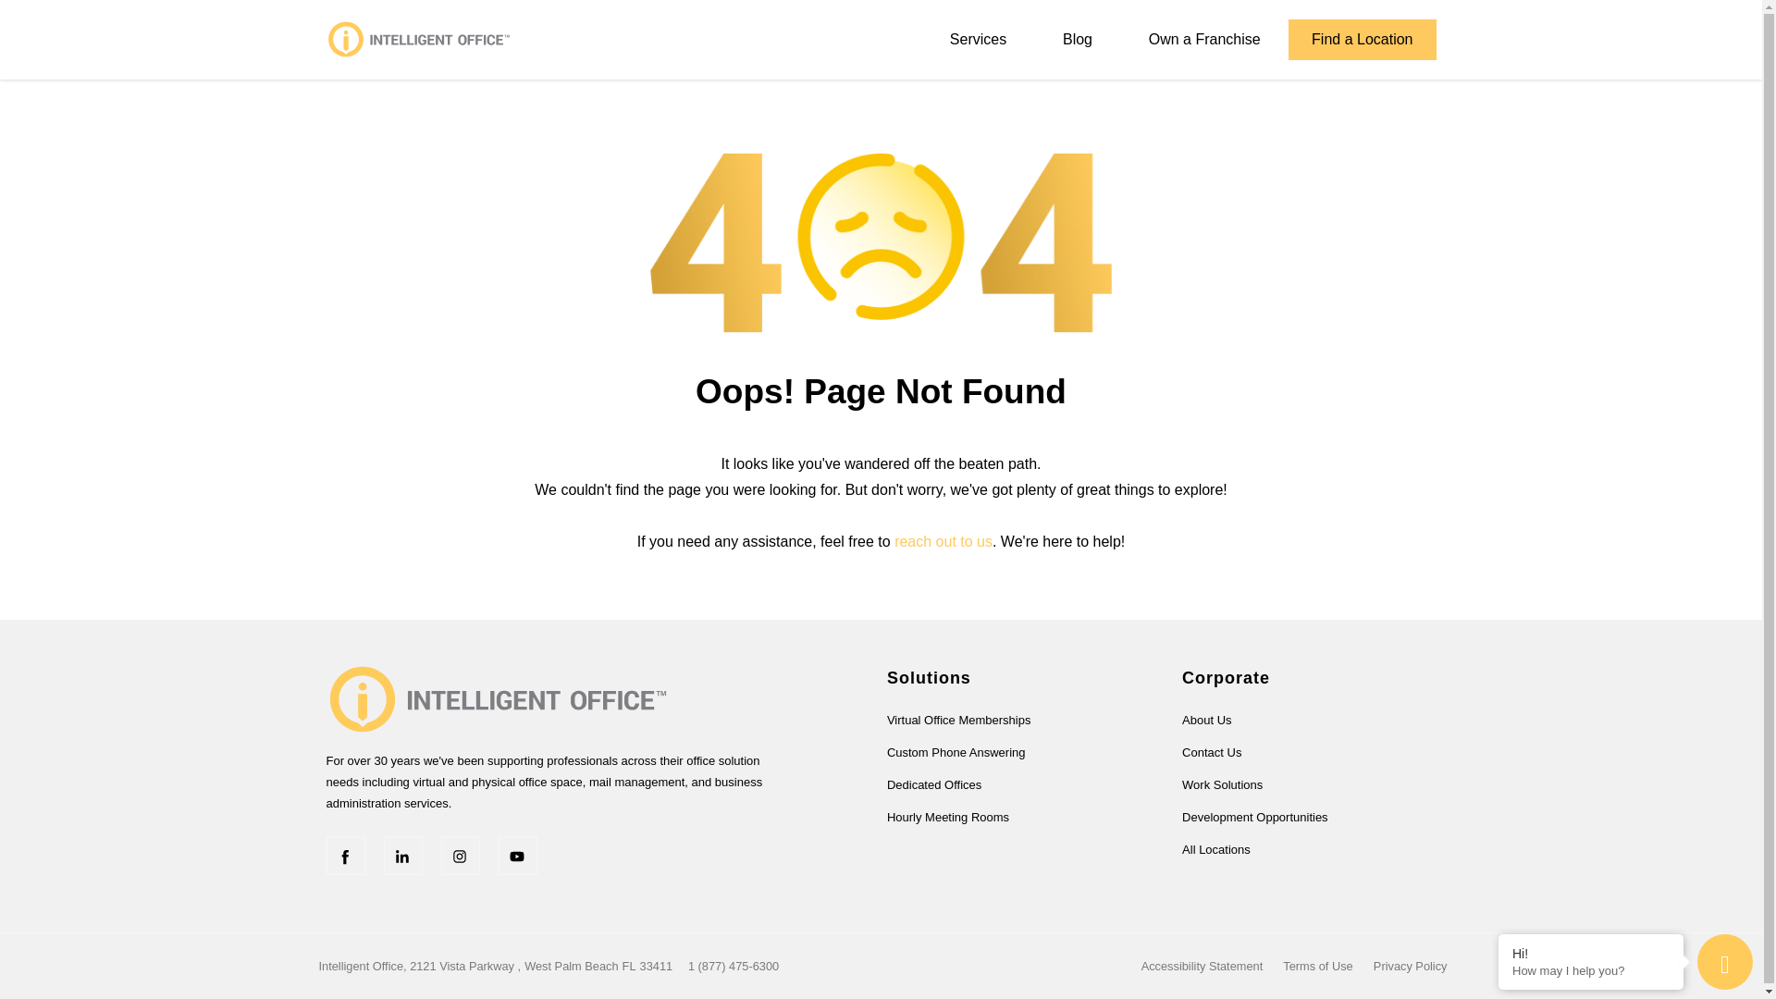  What do you see at coordinates (1591, 953) in the screenshot?
I see `Hi!` at bounding box center [1591, 953].